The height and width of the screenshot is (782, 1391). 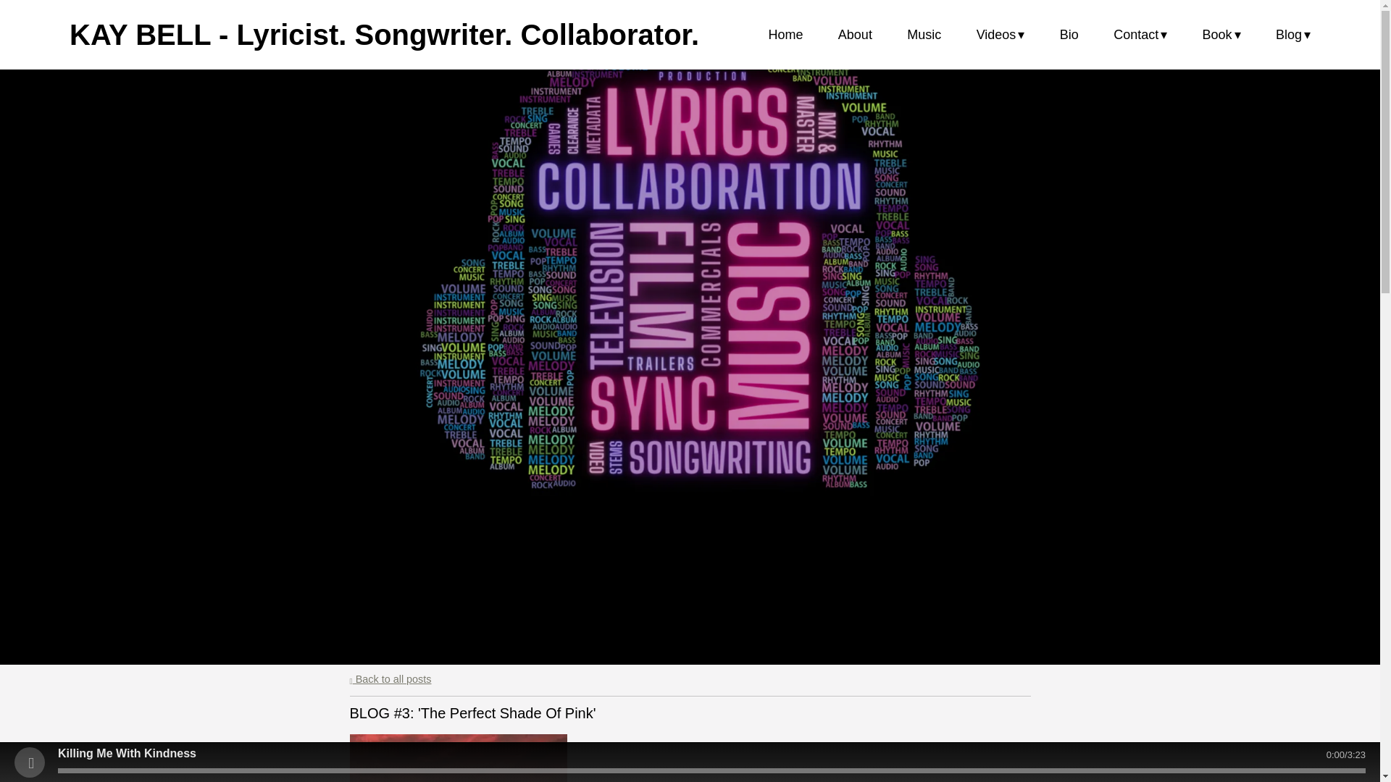 What do you see at coordinates (1001, 35) in the screenshot?
I see `Videos` at bounding box center [1001, 35].